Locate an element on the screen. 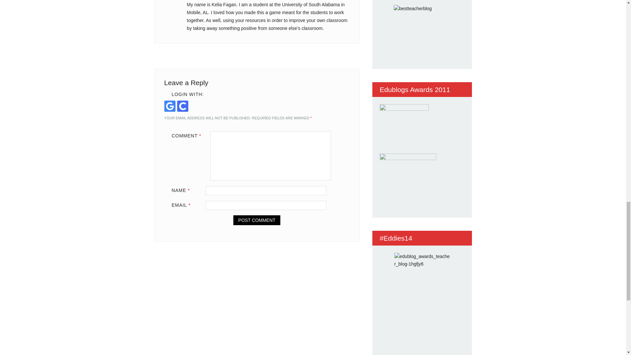  Continue with Clever is located at coordinates (183, 106).